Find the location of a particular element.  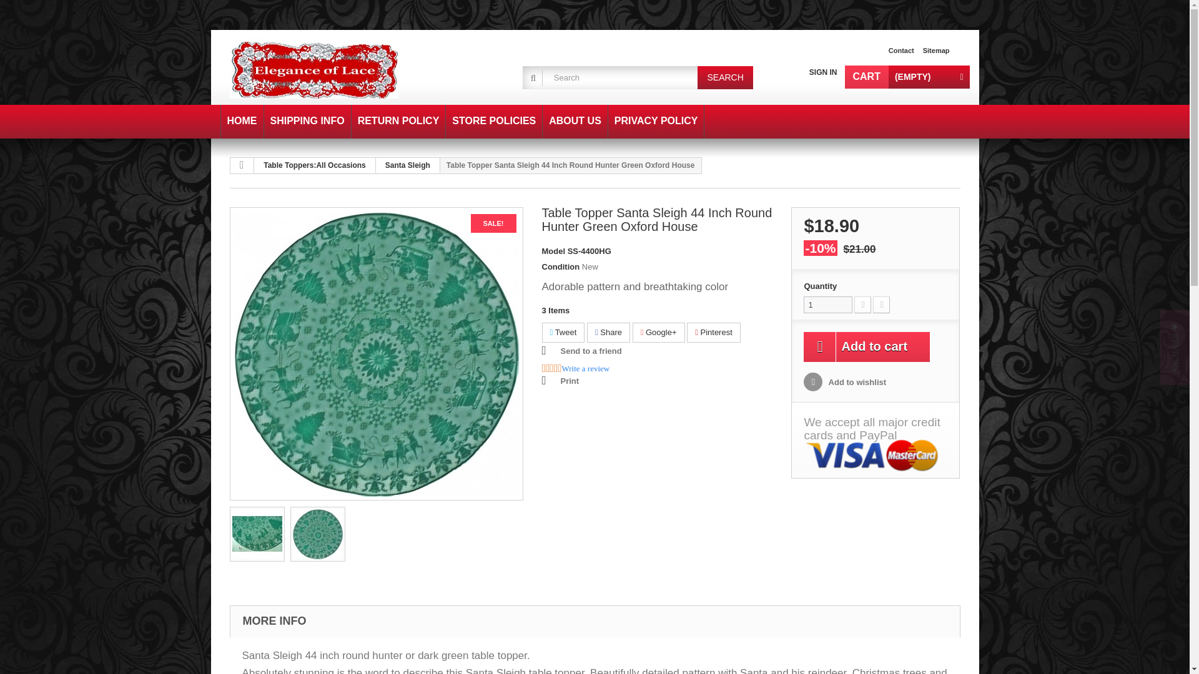

Log in to your customer account is located at coordinates (823, 72).